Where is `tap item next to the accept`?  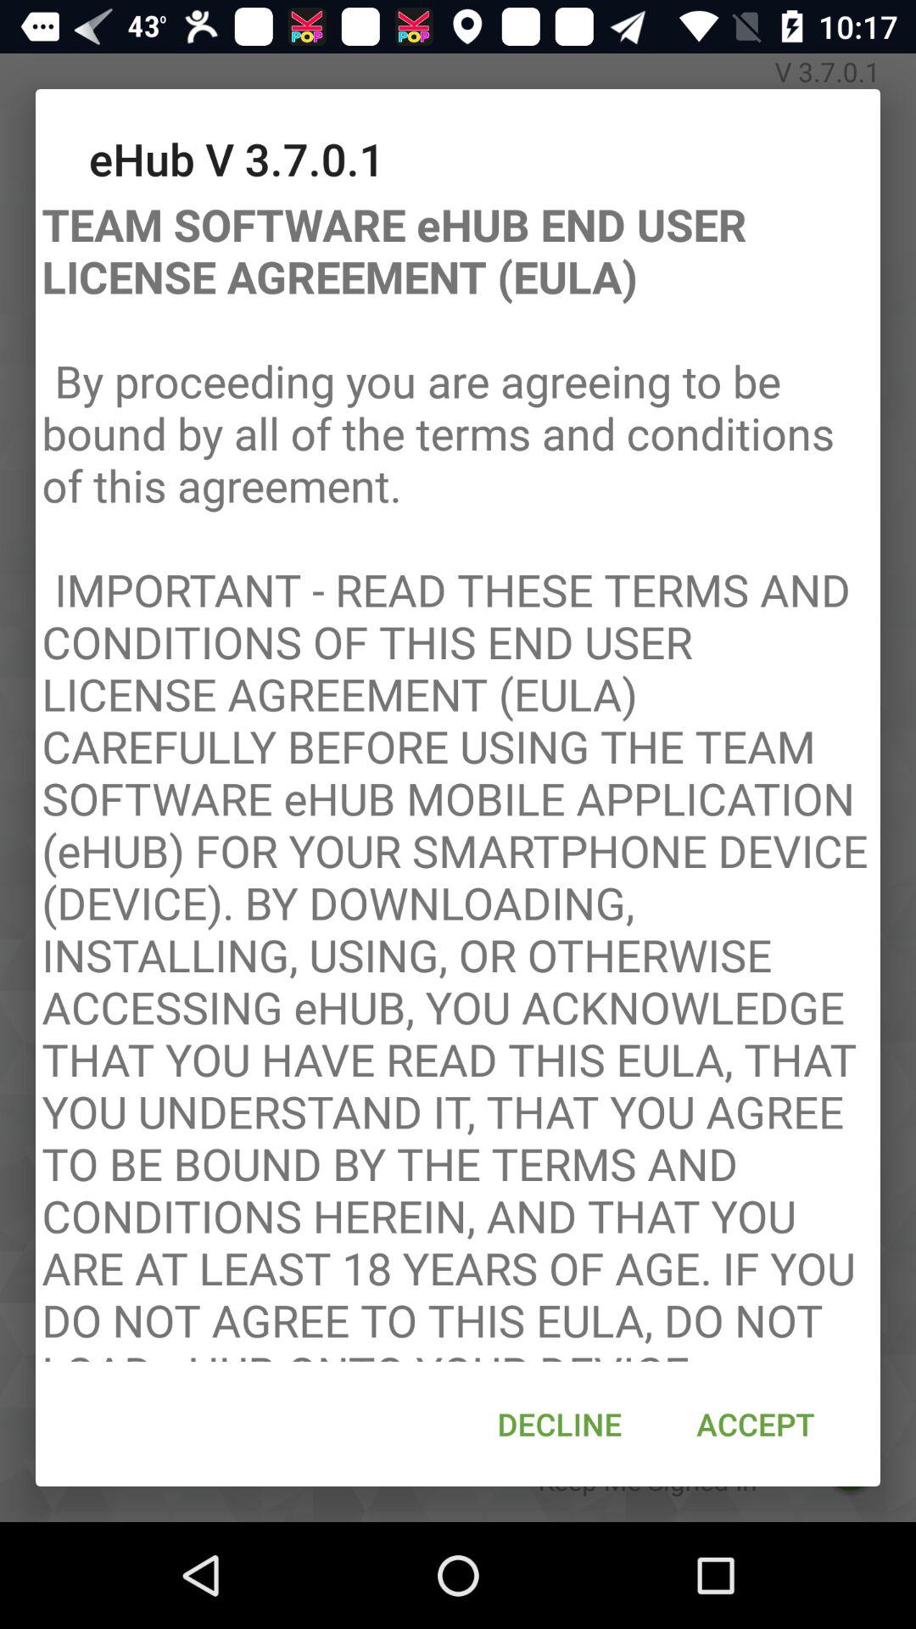
tap item next to the accept is located at coordinates (560, 1424).